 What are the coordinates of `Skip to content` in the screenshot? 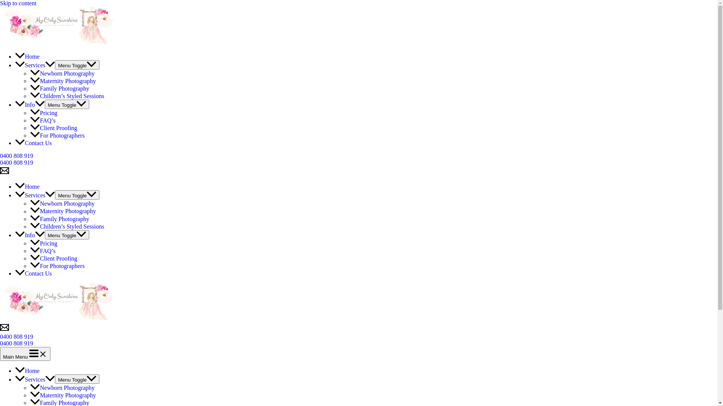 It's located at (18, 3).